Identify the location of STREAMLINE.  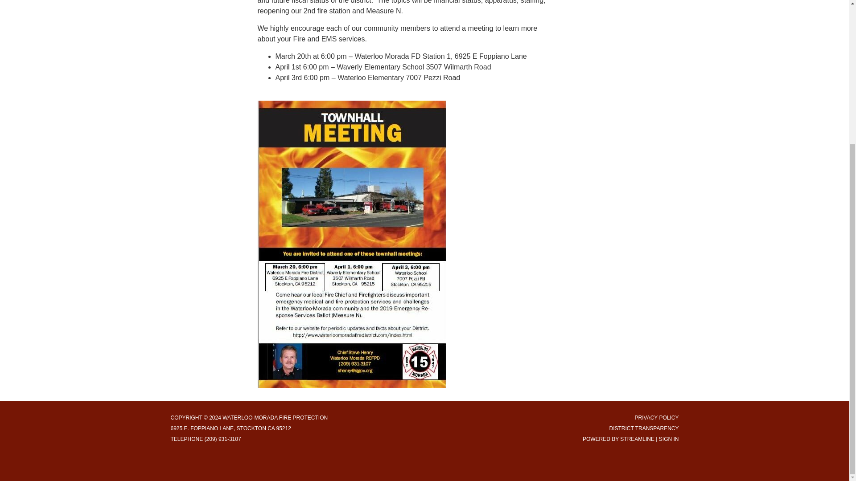
(637, 439).